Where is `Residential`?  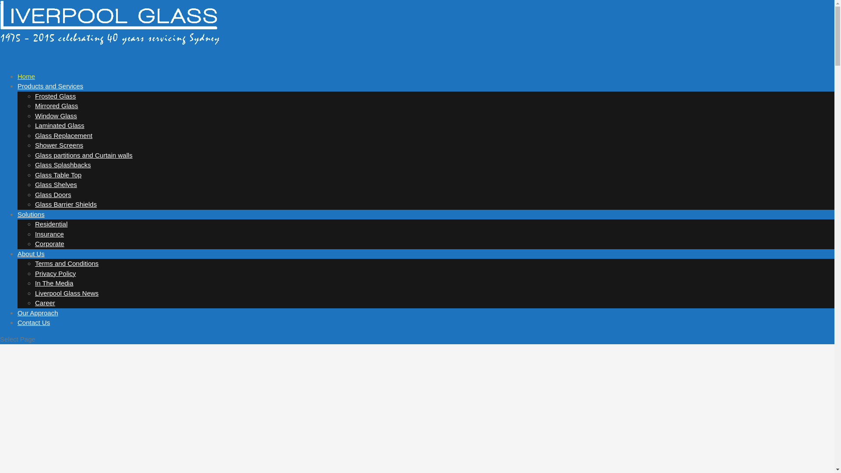 Residential is located at coordinates (51, 224).